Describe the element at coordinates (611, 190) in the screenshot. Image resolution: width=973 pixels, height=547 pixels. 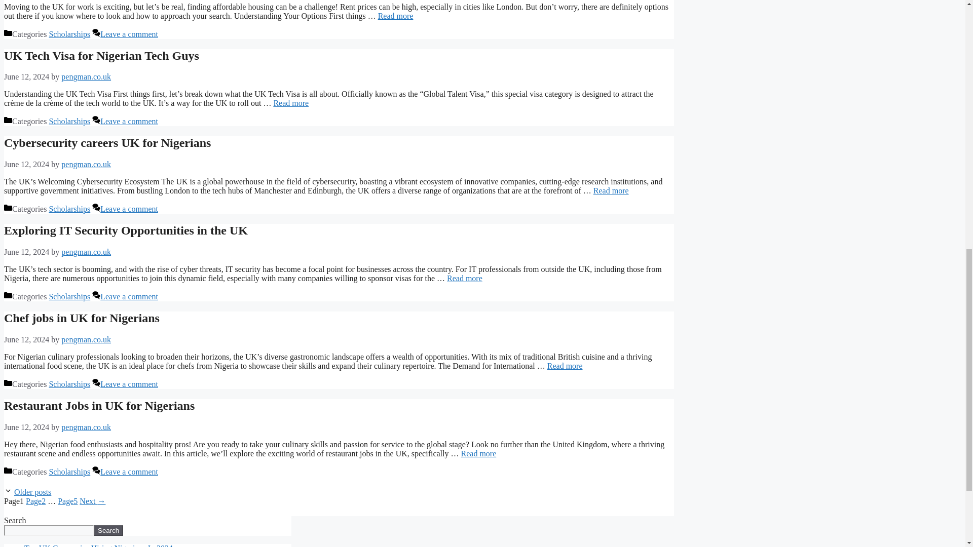
I see `Cybersecurity careers UK for Nigerians` at that location.